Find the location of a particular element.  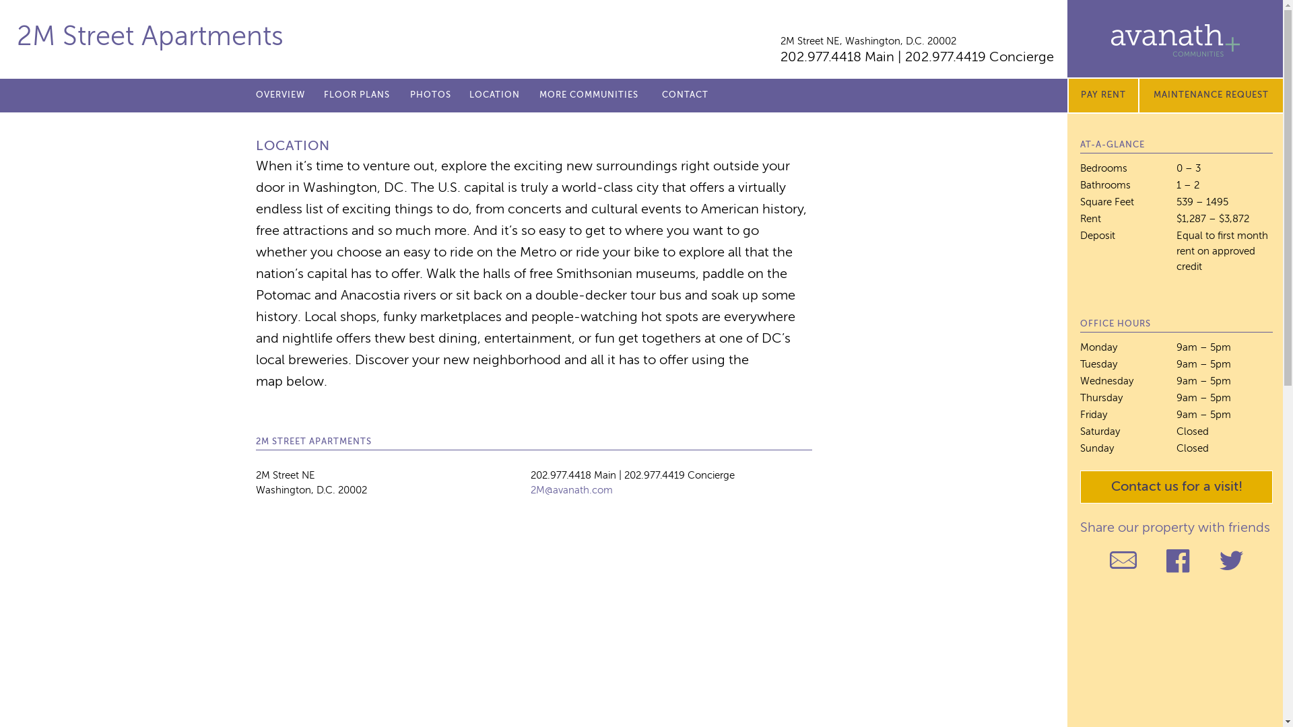

2M Street Apartments is located at coordinates (150, 38).